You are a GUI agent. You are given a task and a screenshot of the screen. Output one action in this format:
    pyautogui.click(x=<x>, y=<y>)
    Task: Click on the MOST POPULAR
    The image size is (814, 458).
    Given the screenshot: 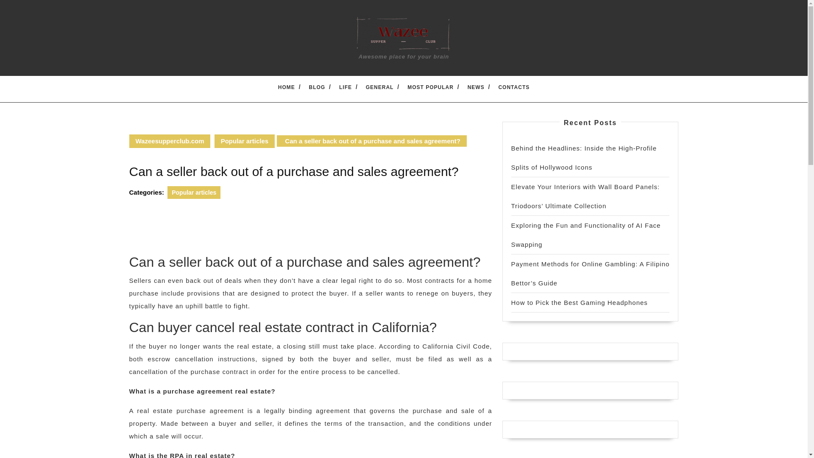 What is the action you would take?
    pyautogui.click(x=431, y=87)
    